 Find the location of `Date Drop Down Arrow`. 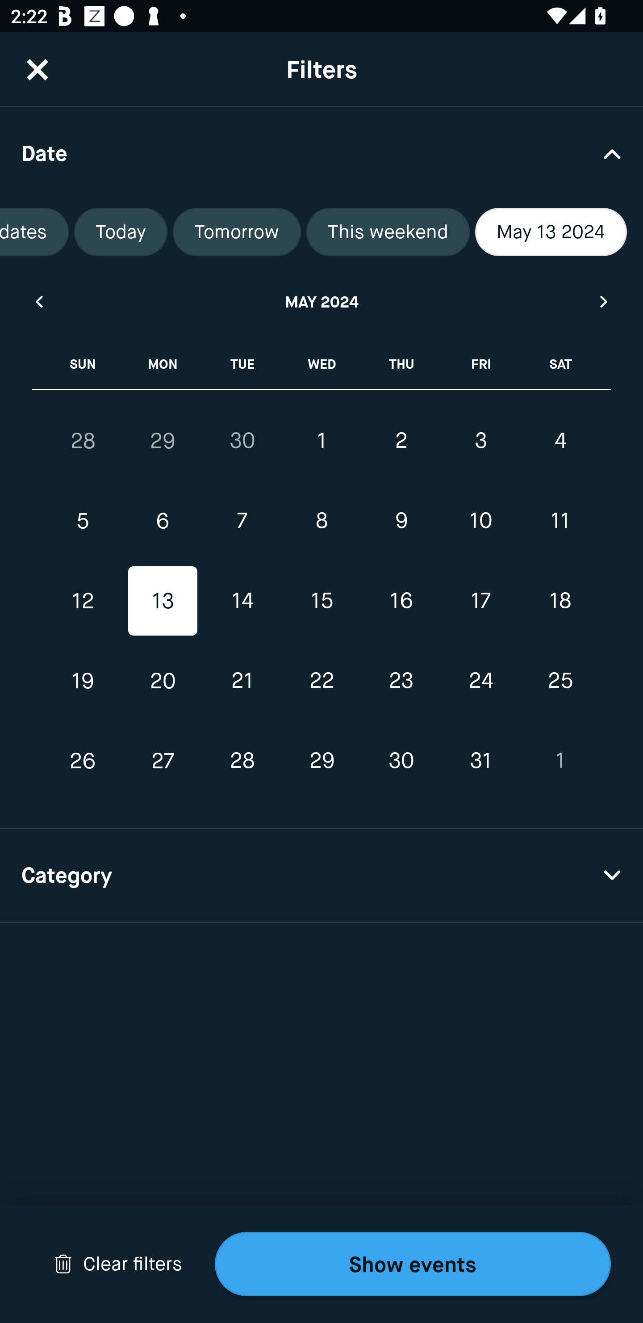

Date Drop Down Arrow is located at coordinates (321, 153).